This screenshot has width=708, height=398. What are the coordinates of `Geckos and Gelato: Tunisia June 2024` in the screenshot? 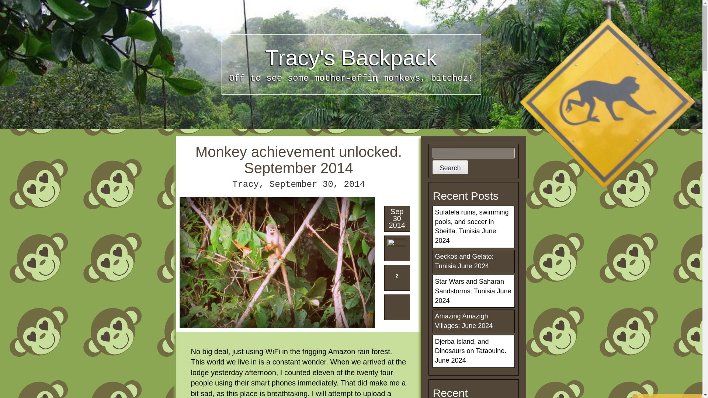 It's located at (464, 261).